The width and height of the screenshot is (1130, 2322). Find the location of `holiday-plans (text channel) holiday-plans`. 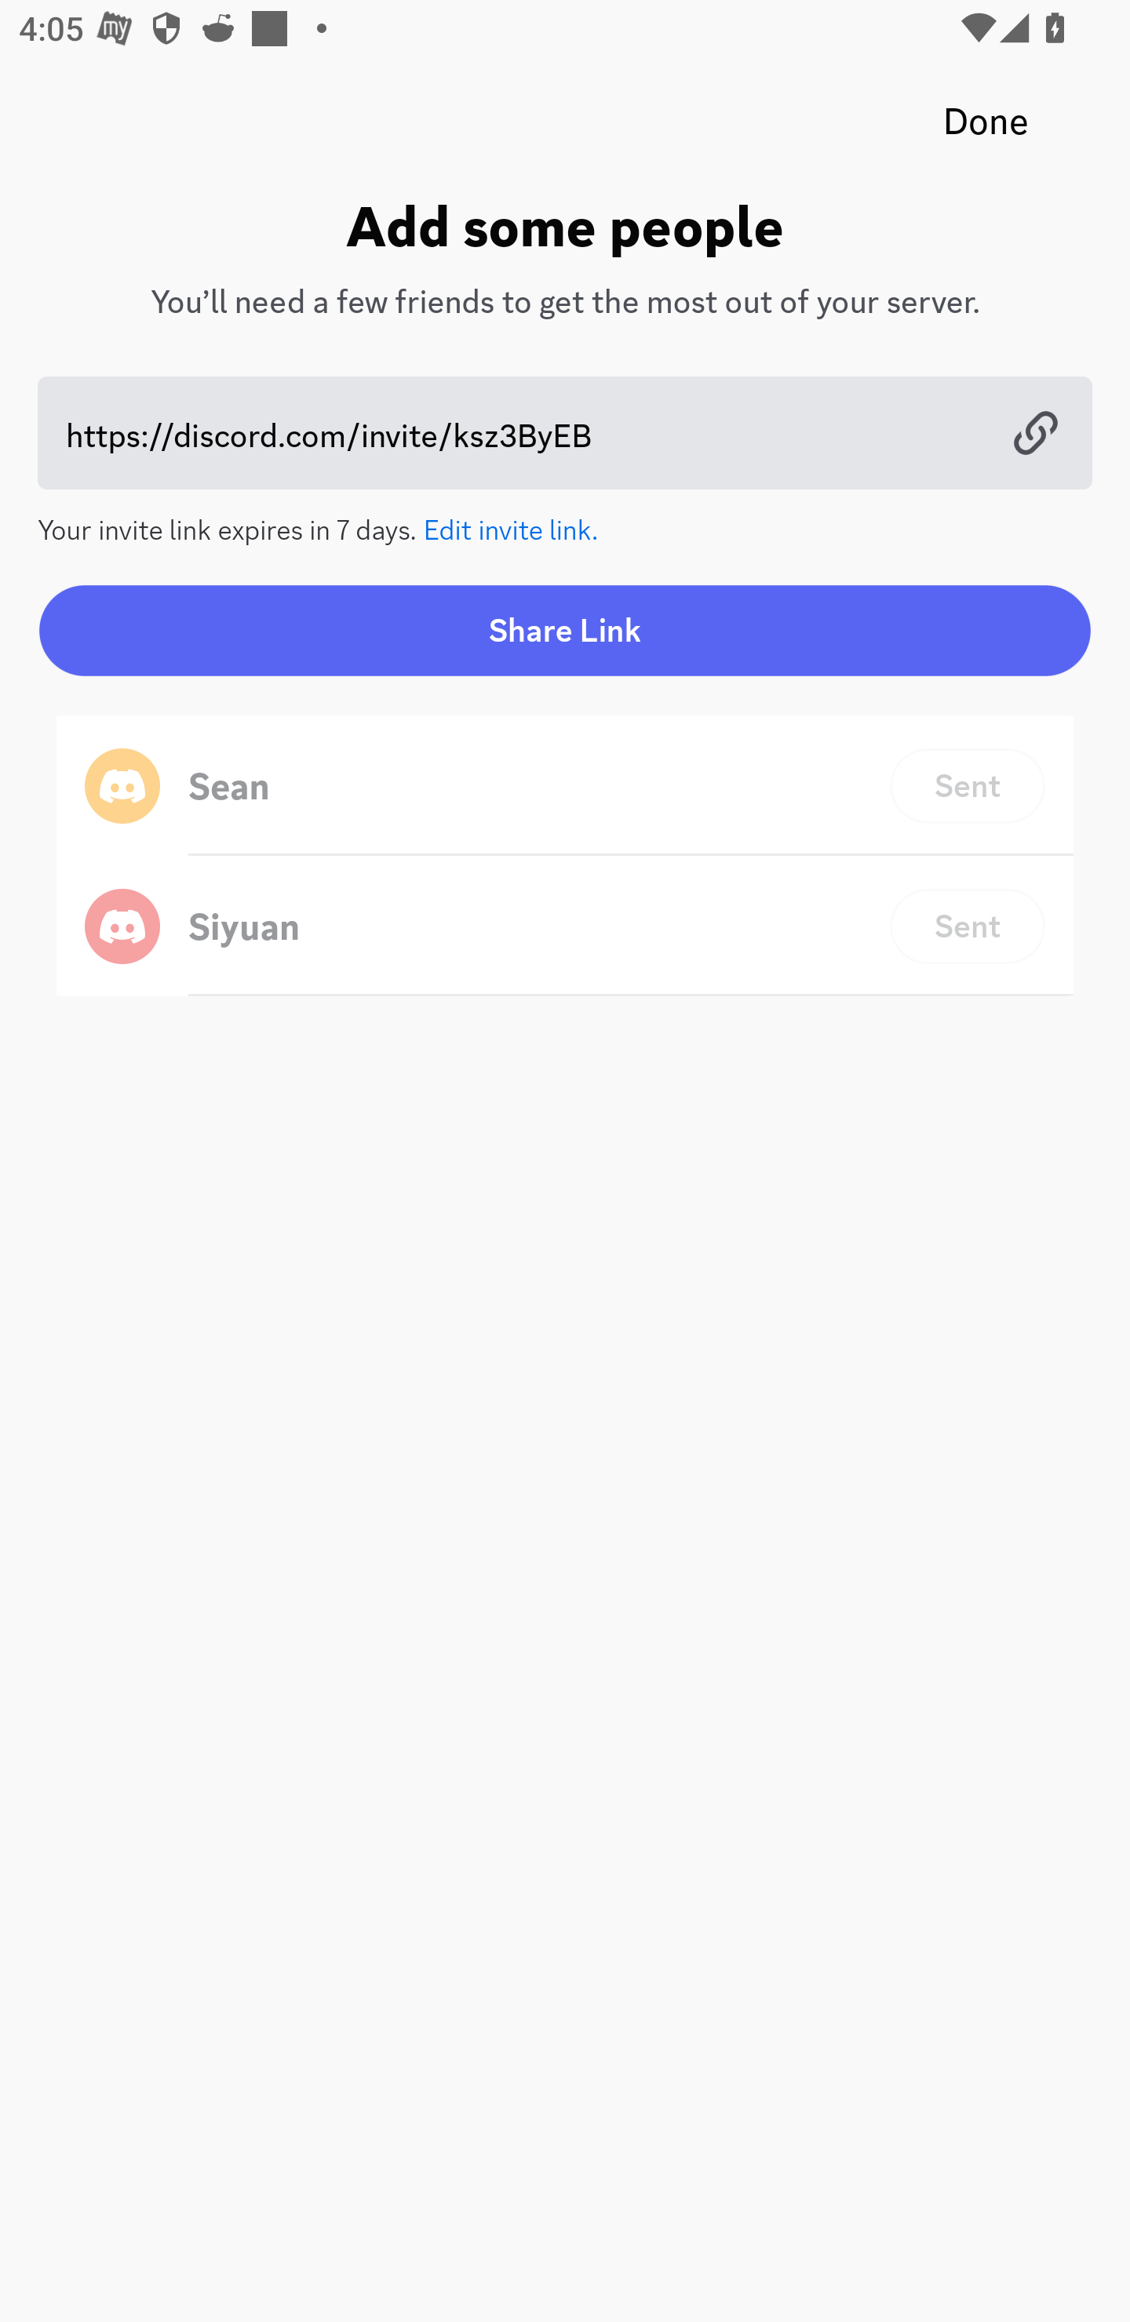

holiday-plans (text channel) holiday-plans is located at coordinates (612, 769).